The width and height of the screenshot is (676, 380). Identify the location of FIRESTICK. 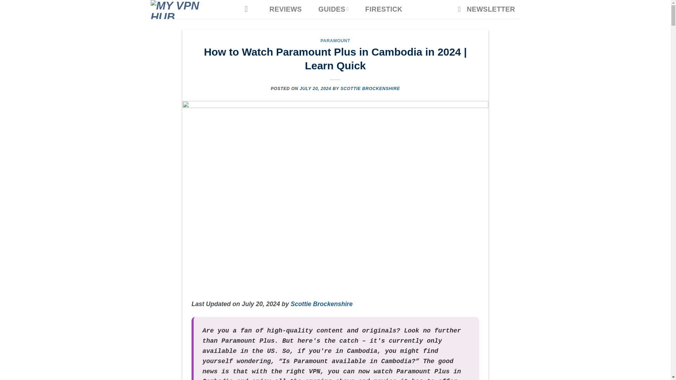
(384, 9).